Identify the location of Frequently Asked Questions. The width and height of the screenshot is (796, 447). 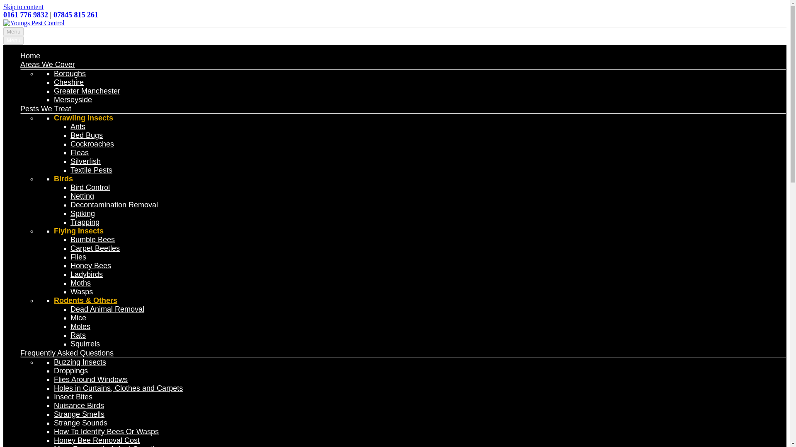
(67, 353).